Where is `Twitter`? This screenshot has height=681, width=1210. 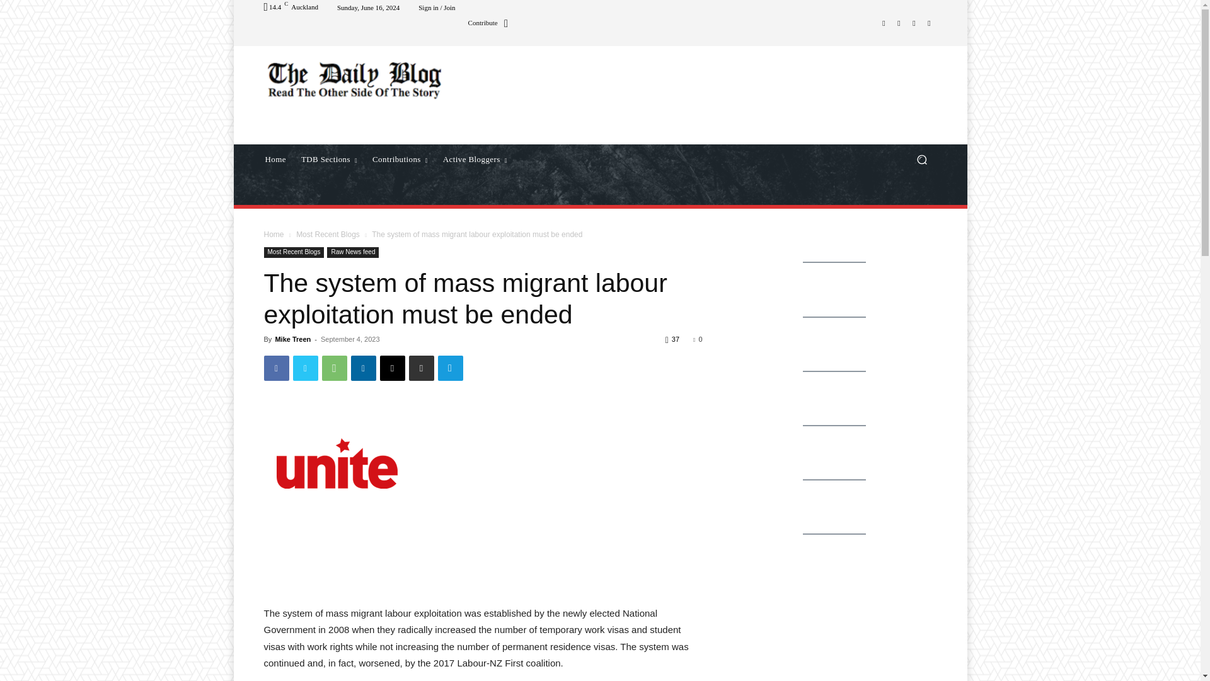
Twitter is located at coordinates (914, 22).